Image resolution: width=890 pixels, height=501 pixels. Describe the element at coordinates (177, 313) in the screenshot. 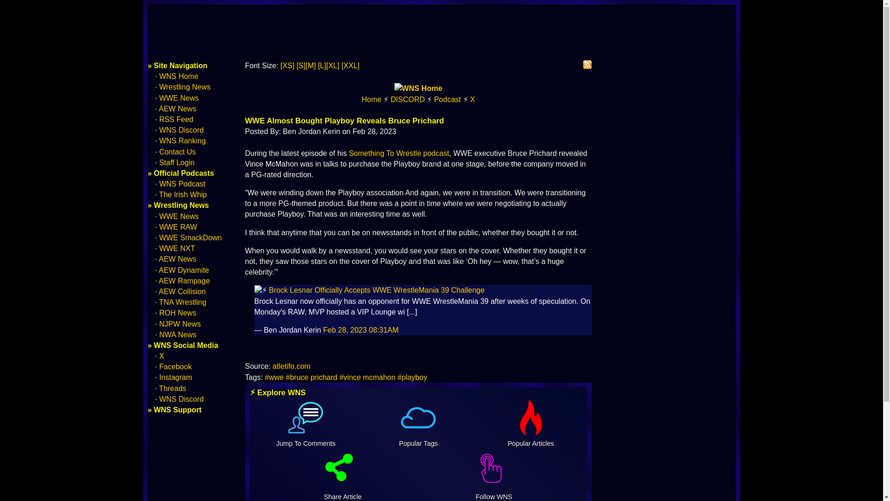

I see `ROH News` at that location.